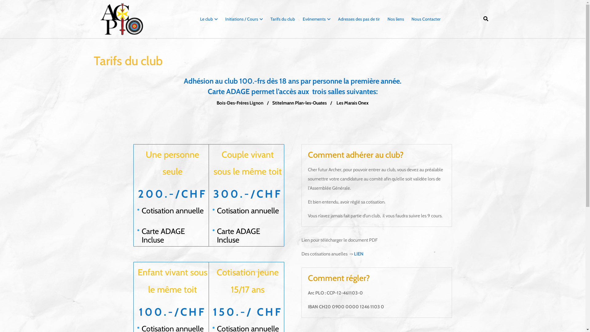 The width and height of the screenshot is (590, 332). Describe the element at coordinates (358, 255) in the screenshot. I see `LIEN` at that location.